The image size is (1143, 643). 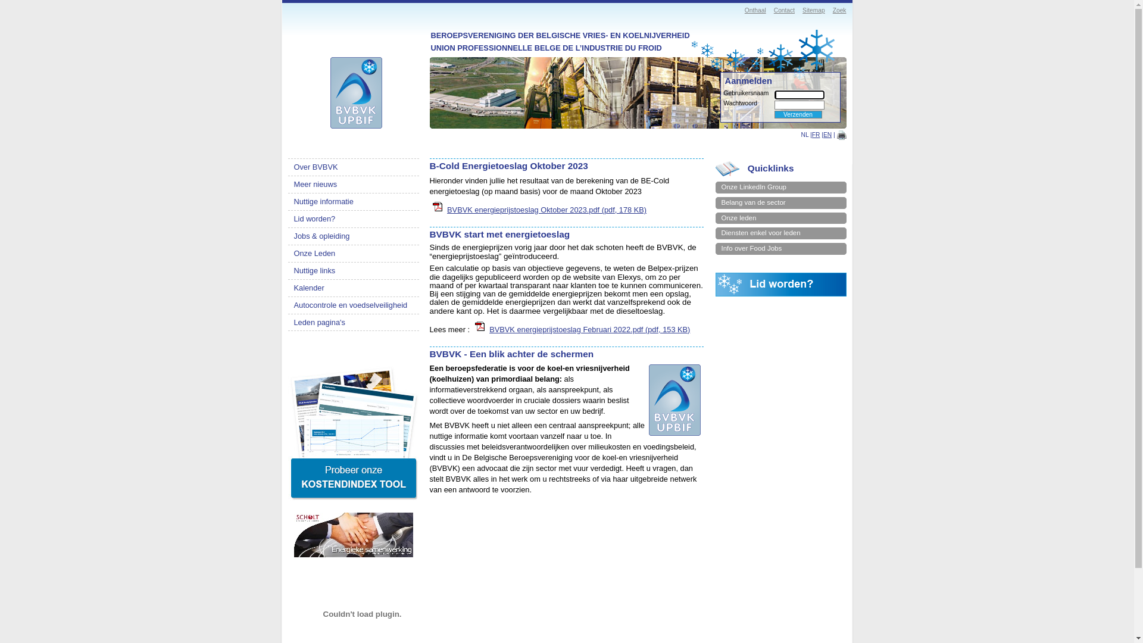 What do you see at coordinates (827, 135) in the screenshot?
I see `EN` at bounding box center [827, 135].